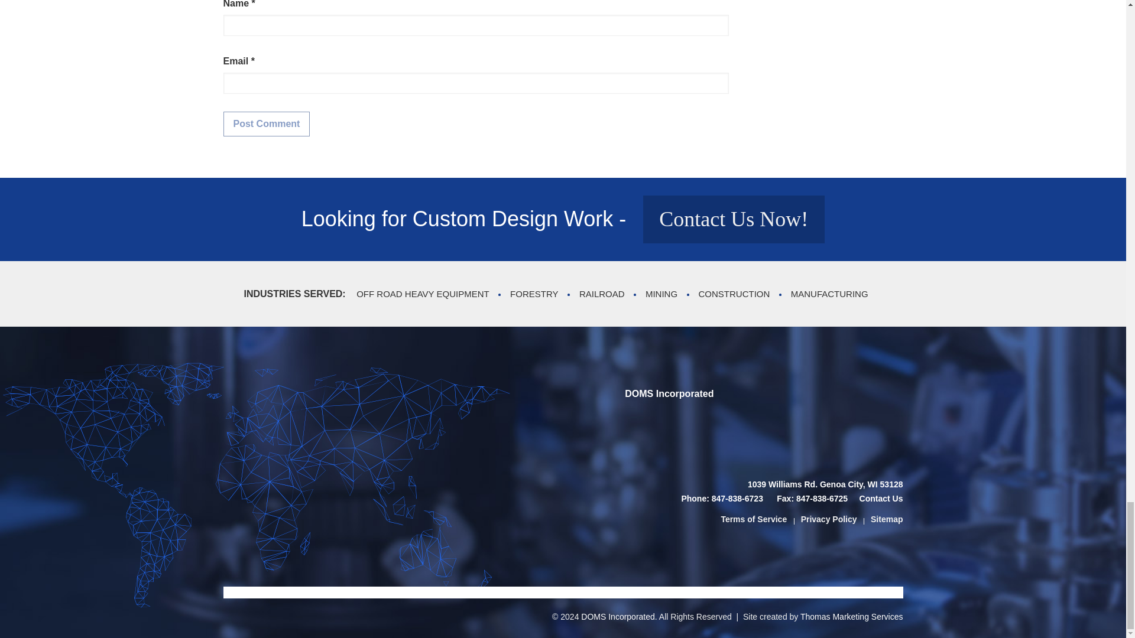  What do you see at coordinates (815, 432) in the screenshot?
I see `Linkedin` at bounding box center [815, 432].